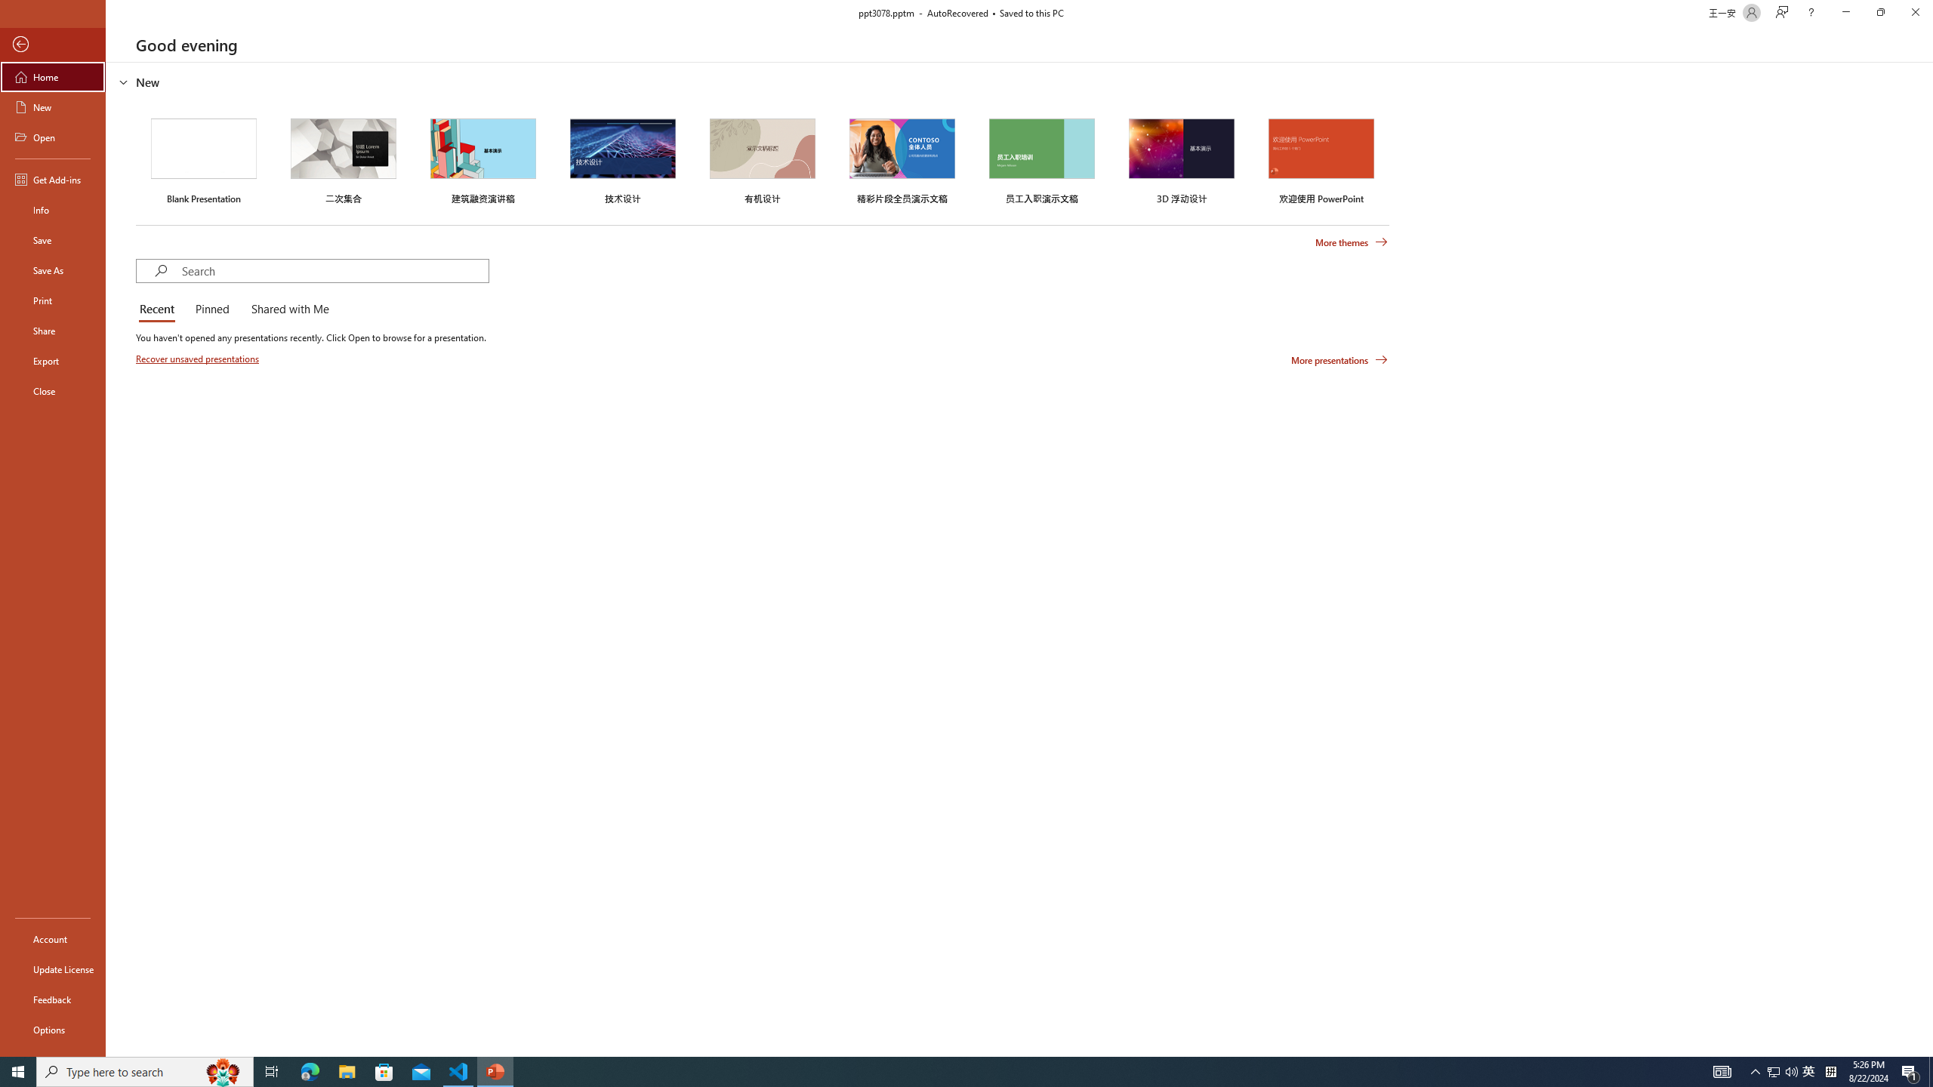 The height and width of the screenshot is (1087, 1933). Describe the element at coordinates (1330, 1018) in the screenshot. I see `copilot-notconnected, Copilot error (click for details)` at that location.